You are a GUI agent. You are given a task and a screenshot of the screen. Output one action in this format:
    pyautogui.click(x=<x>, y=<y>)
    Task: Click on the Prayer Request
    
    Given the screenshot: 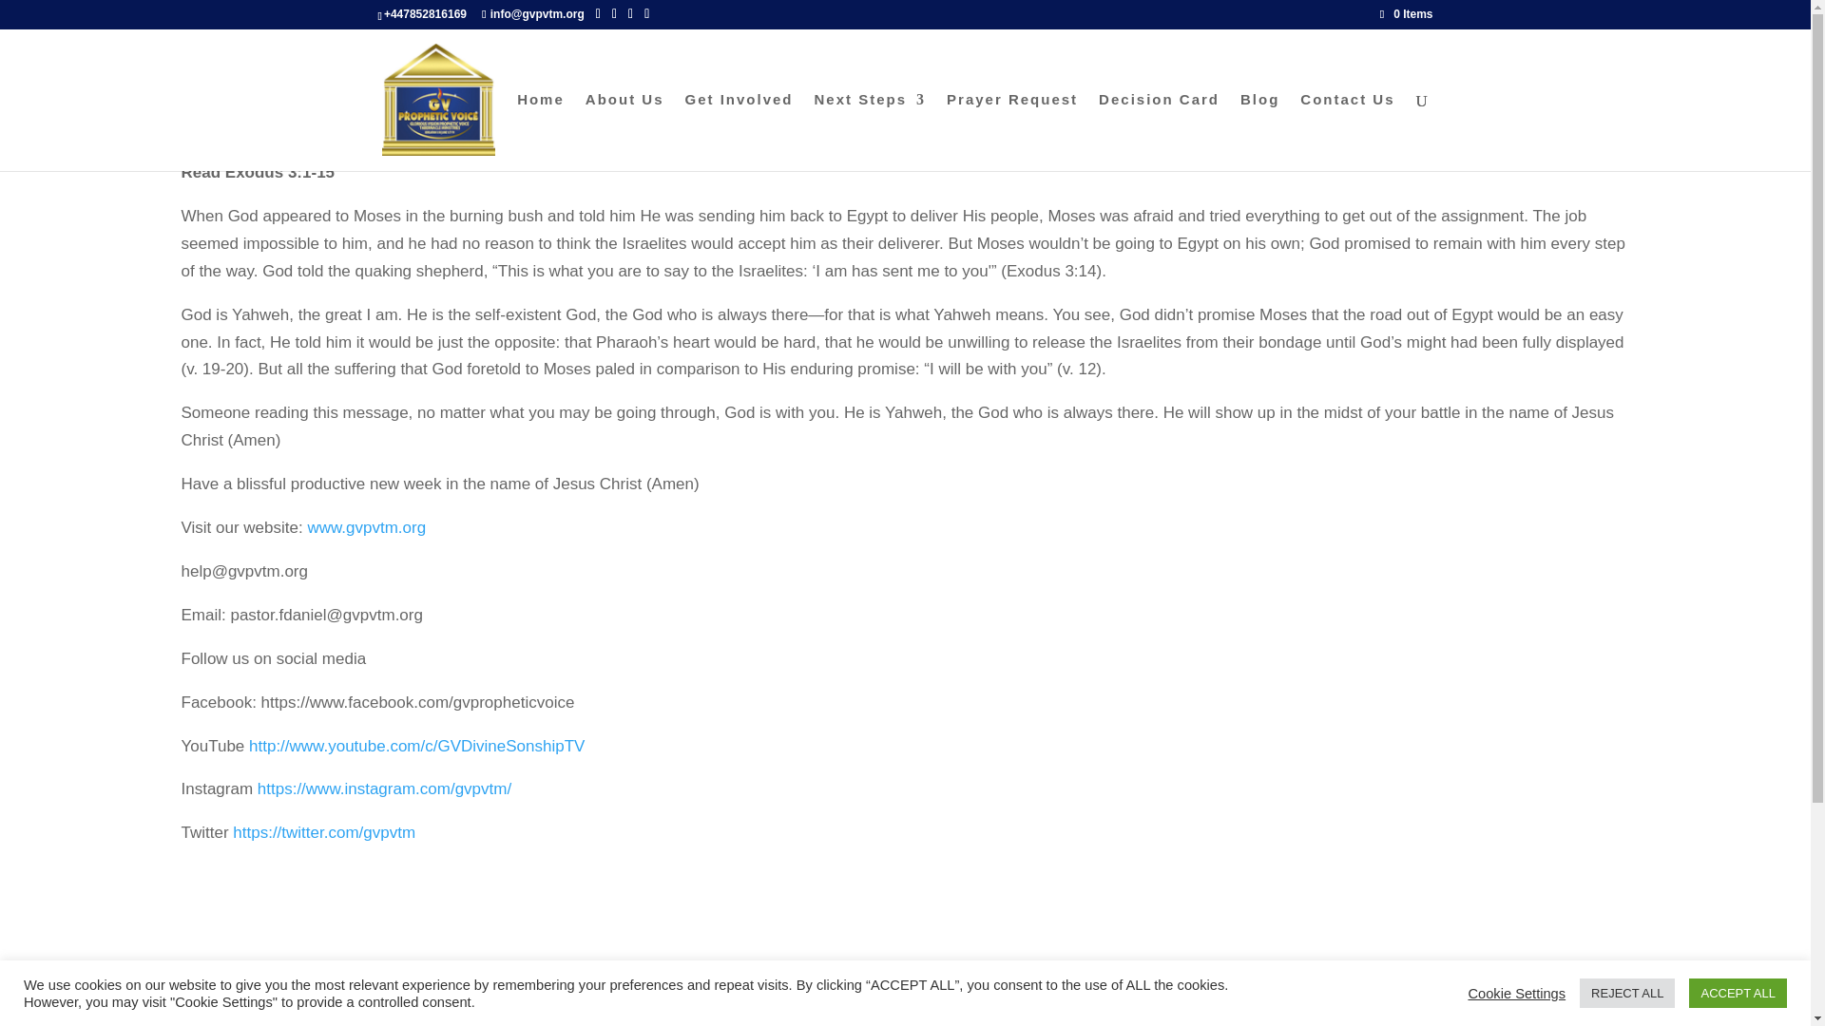 What is the action you would take?
    pyautogui.click(x=1012, y=132)
    